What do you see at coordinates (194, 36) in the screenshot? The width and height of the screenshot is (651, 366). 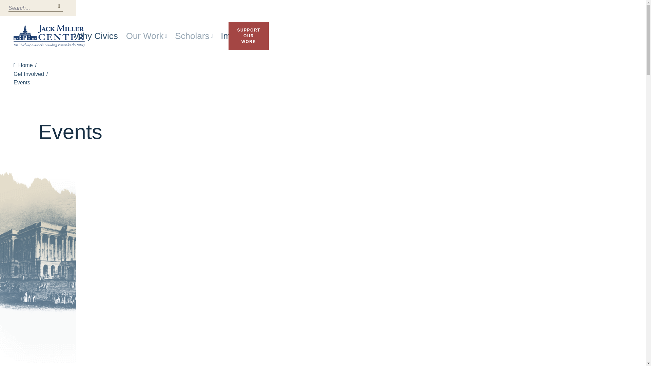 I see `Scholars` at bounding box center [194, 36].